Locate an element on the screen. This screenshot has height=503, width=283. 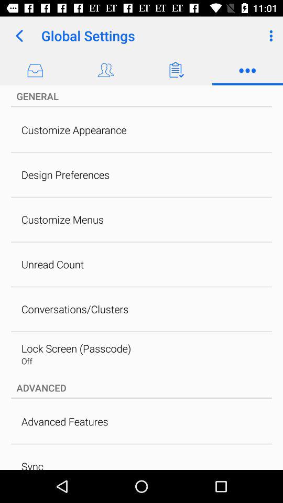
turn on the sync is located at coordinates (32, 464).